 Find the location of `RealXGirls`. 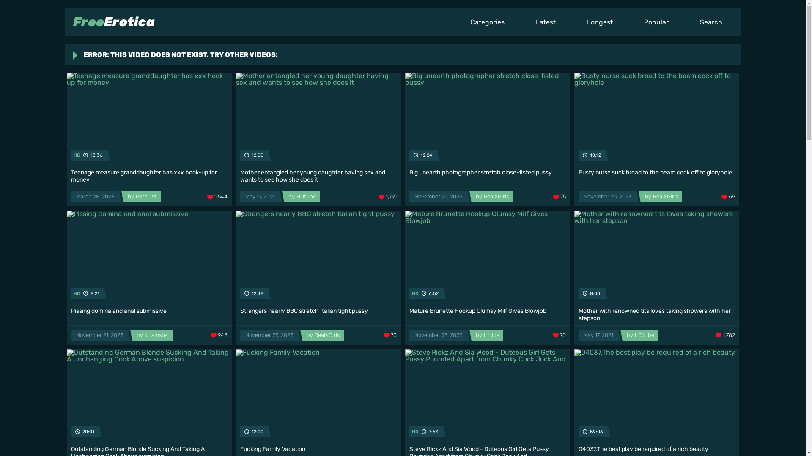

RealXGirls is located at coordinates (323, 335).